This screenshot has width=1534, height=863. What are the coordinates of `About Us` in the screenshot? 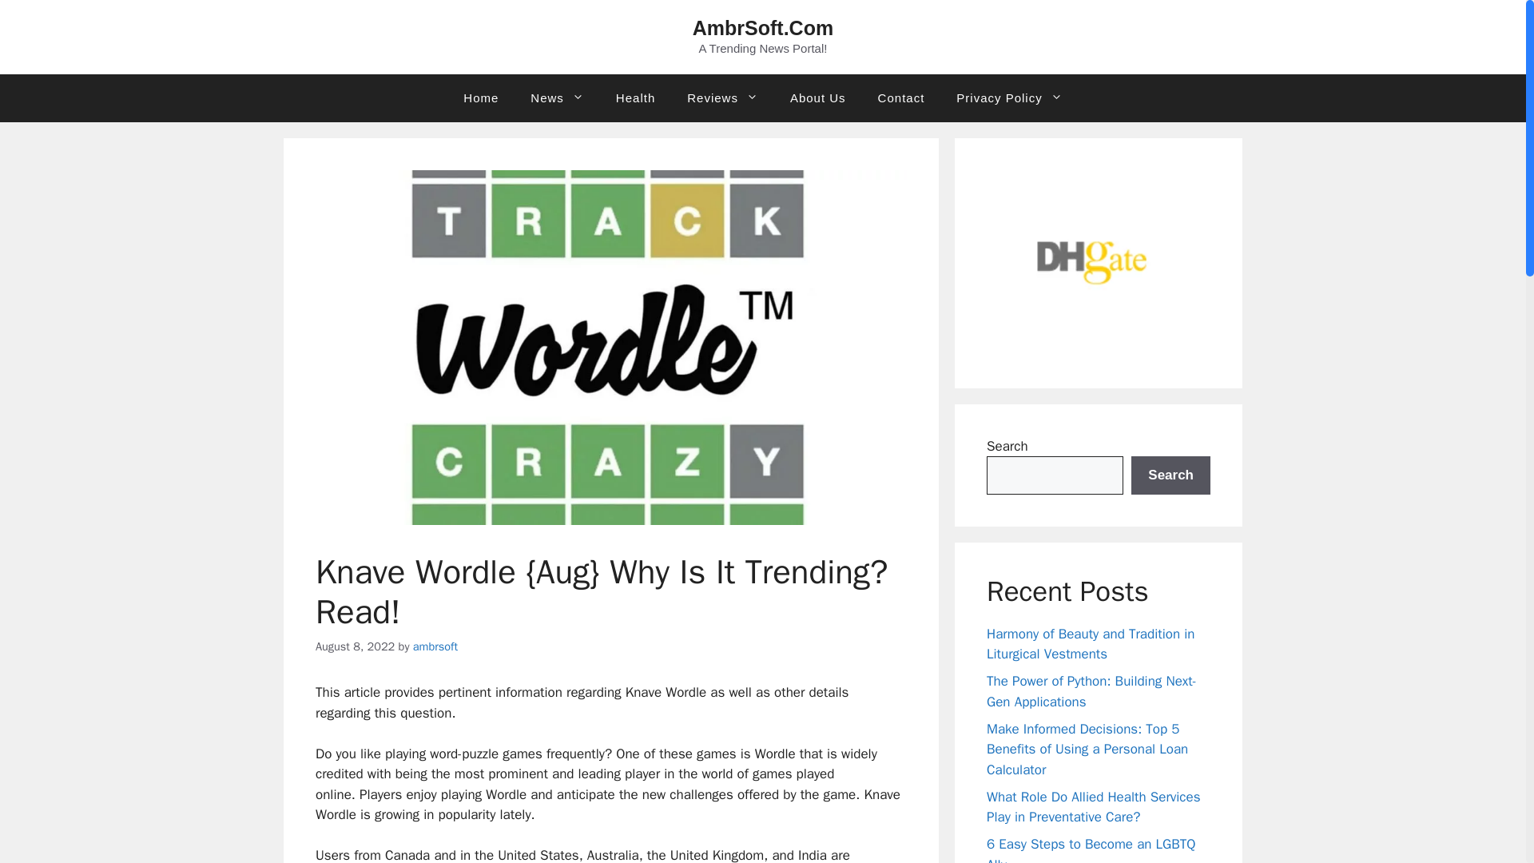 It's located at (818, 97).